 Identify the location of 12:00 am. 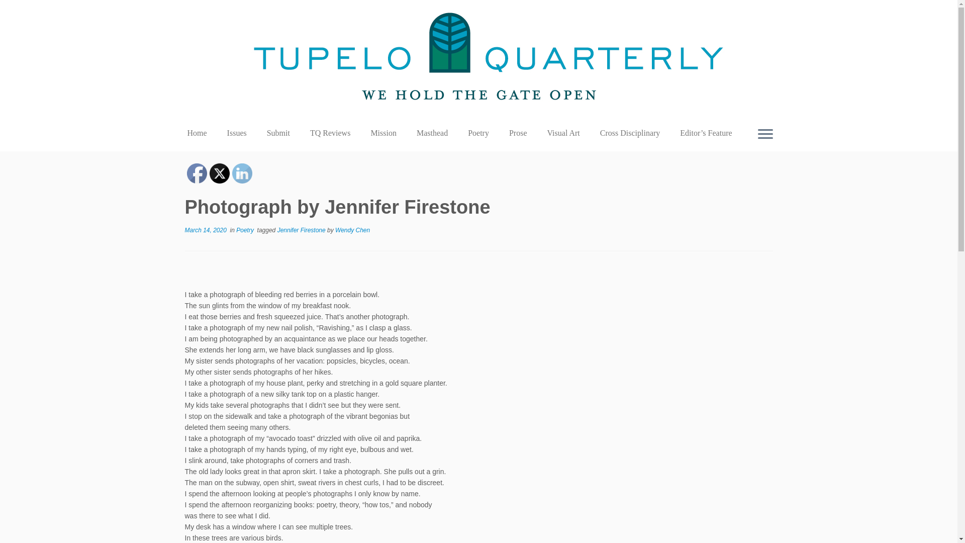
(206, 230).